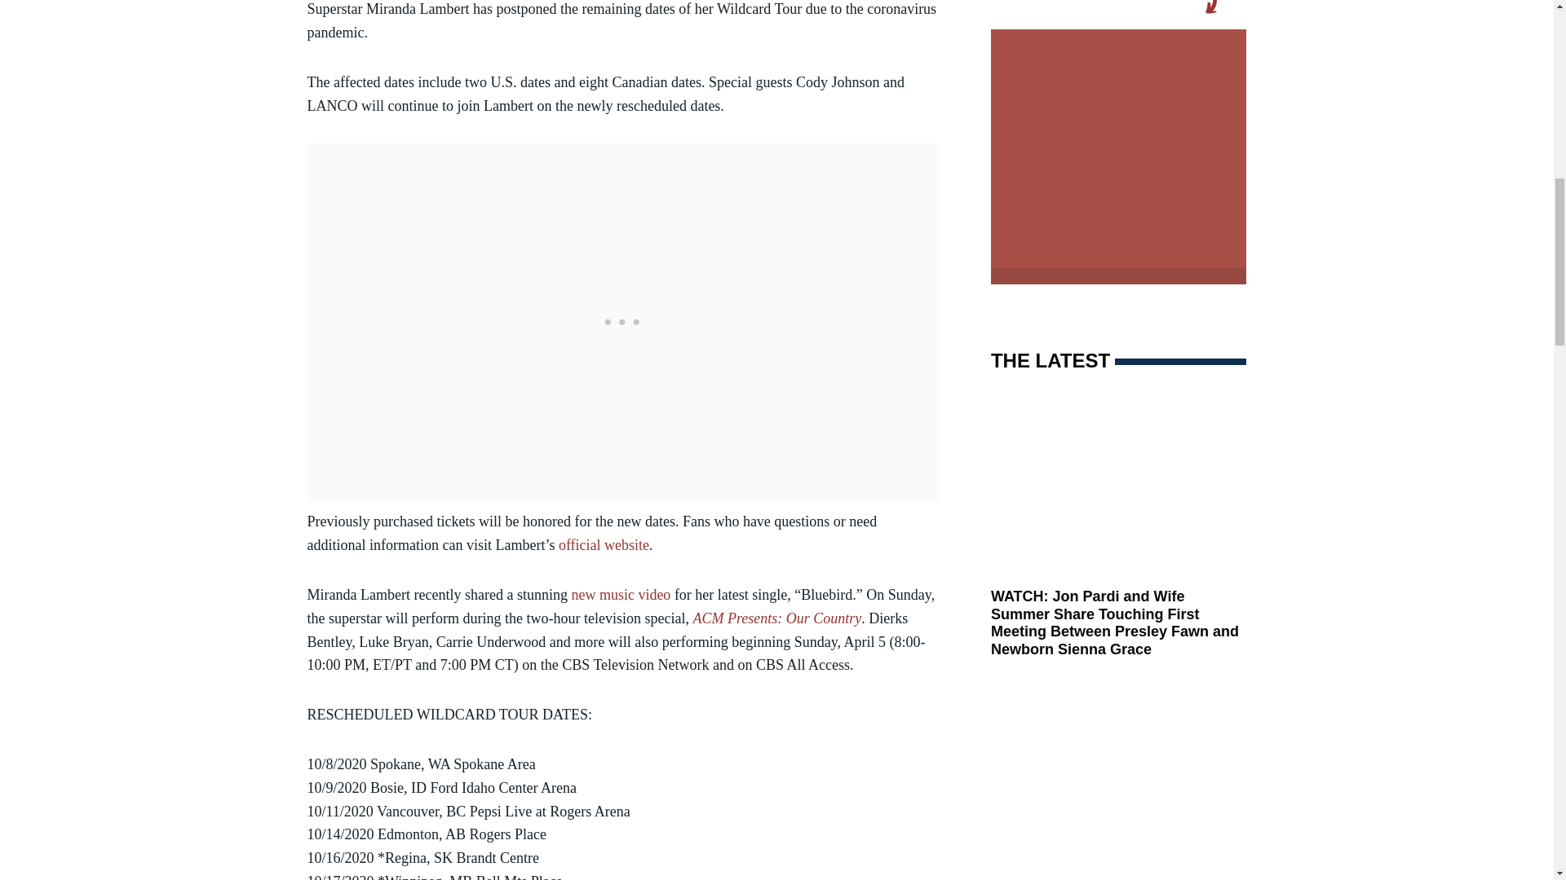 Image resolution: width=1566 pixels, height=880 pixels. Describe the element at coordinates (604, 544) in the screenshot. I see `official website` at that location.